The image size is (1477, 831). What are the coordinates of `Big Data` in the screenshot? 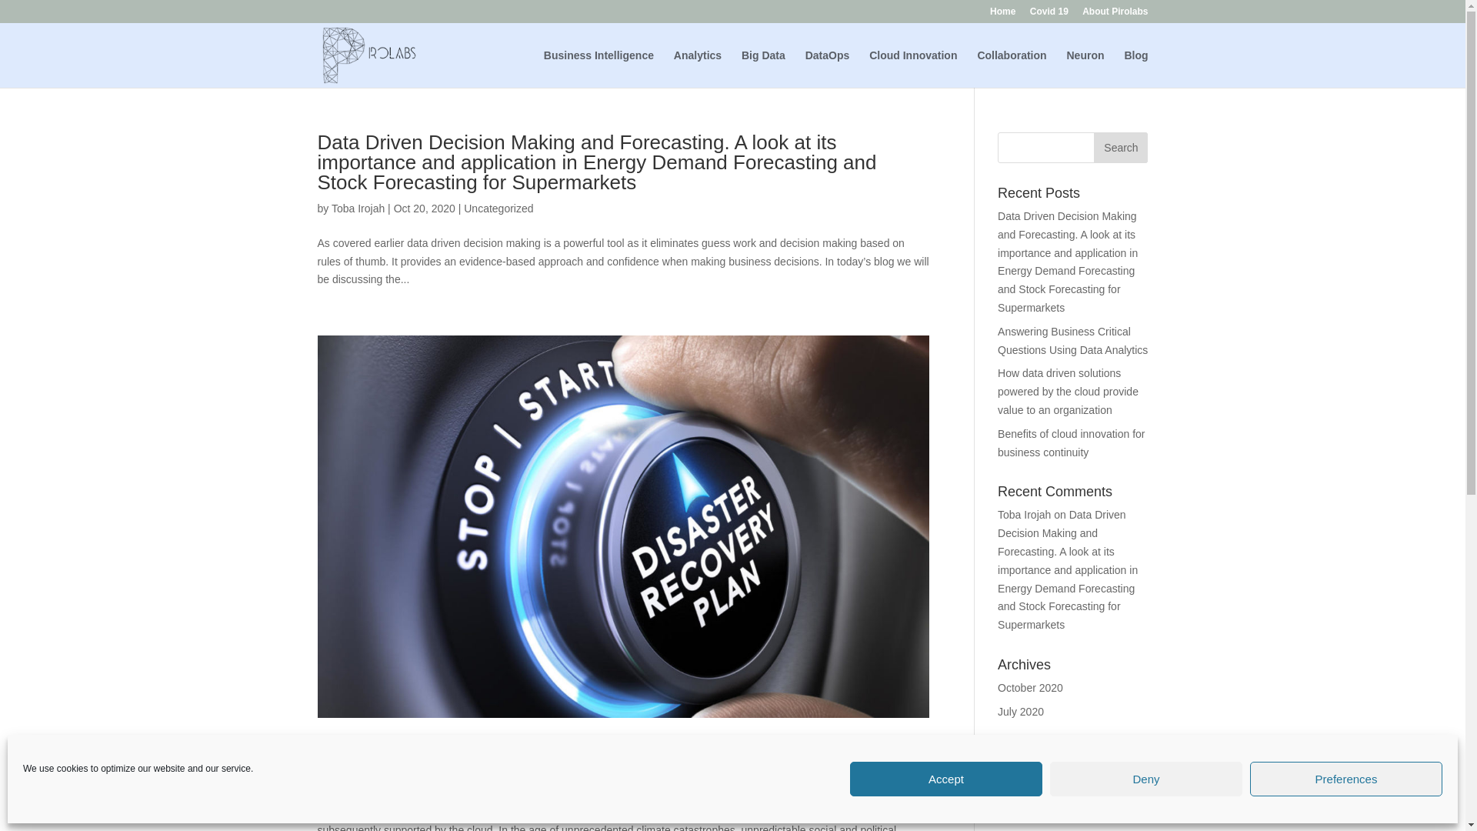 It's located at (763, 68).